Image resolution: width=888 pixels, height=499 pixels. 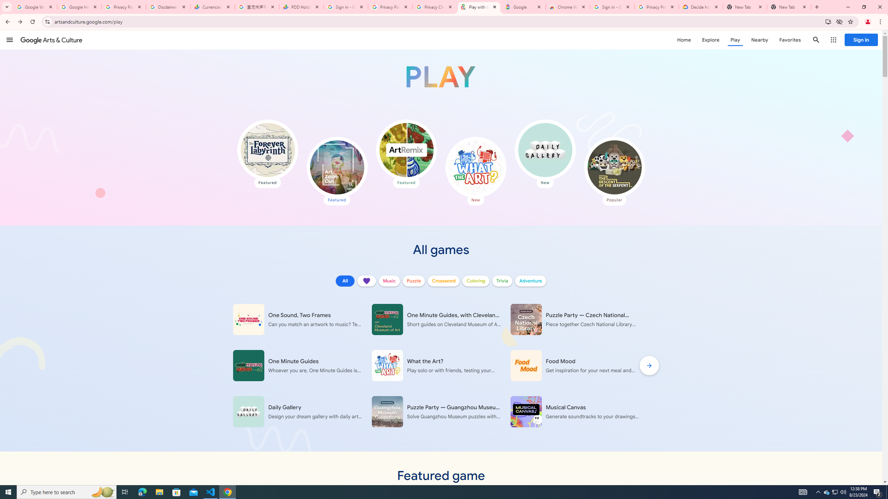 I want to click on Install Google Arts & Culture, so click(x=828, y=21).